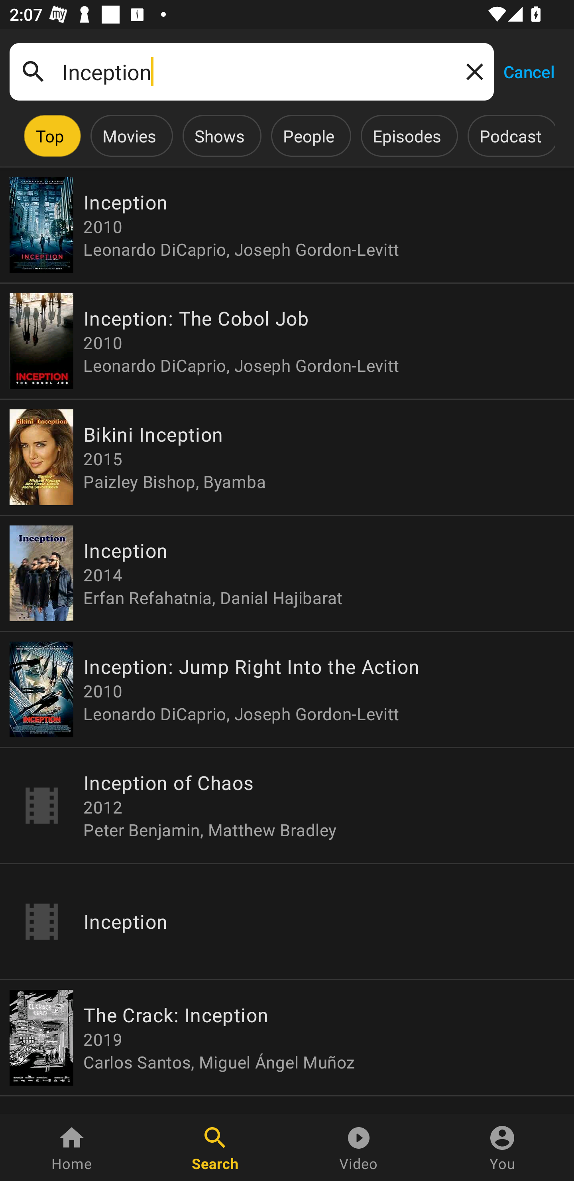 Image resolution: width=574 pixels, height=1181 pixels. Describe the element at coordinates (219, 136) in the screenshot. I see `Shows` at that location.